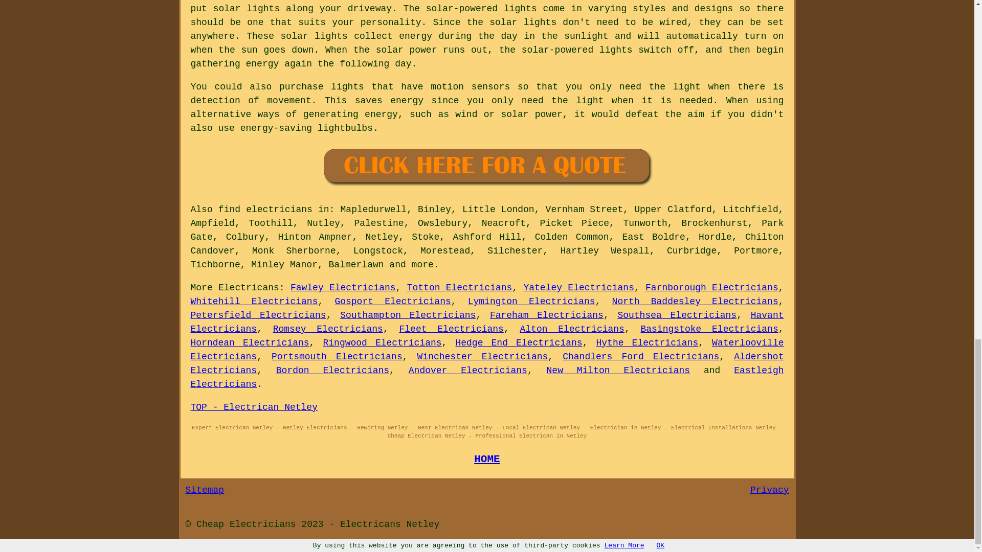  Describe the element at coordinates (258, 315) in the screenshot. I see `Petersfield Electricians` at that location.